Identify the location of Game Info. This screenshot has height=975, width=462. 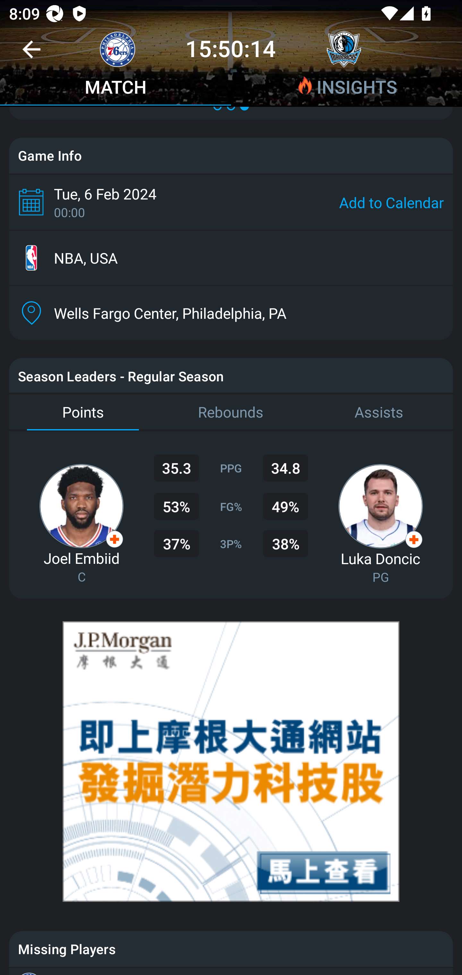
(231, 155).